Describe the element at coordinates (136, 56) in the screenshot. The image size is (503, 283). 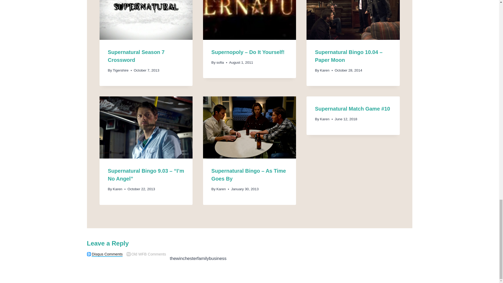
I see `Supernatural Season 7 Crossword` at that location.